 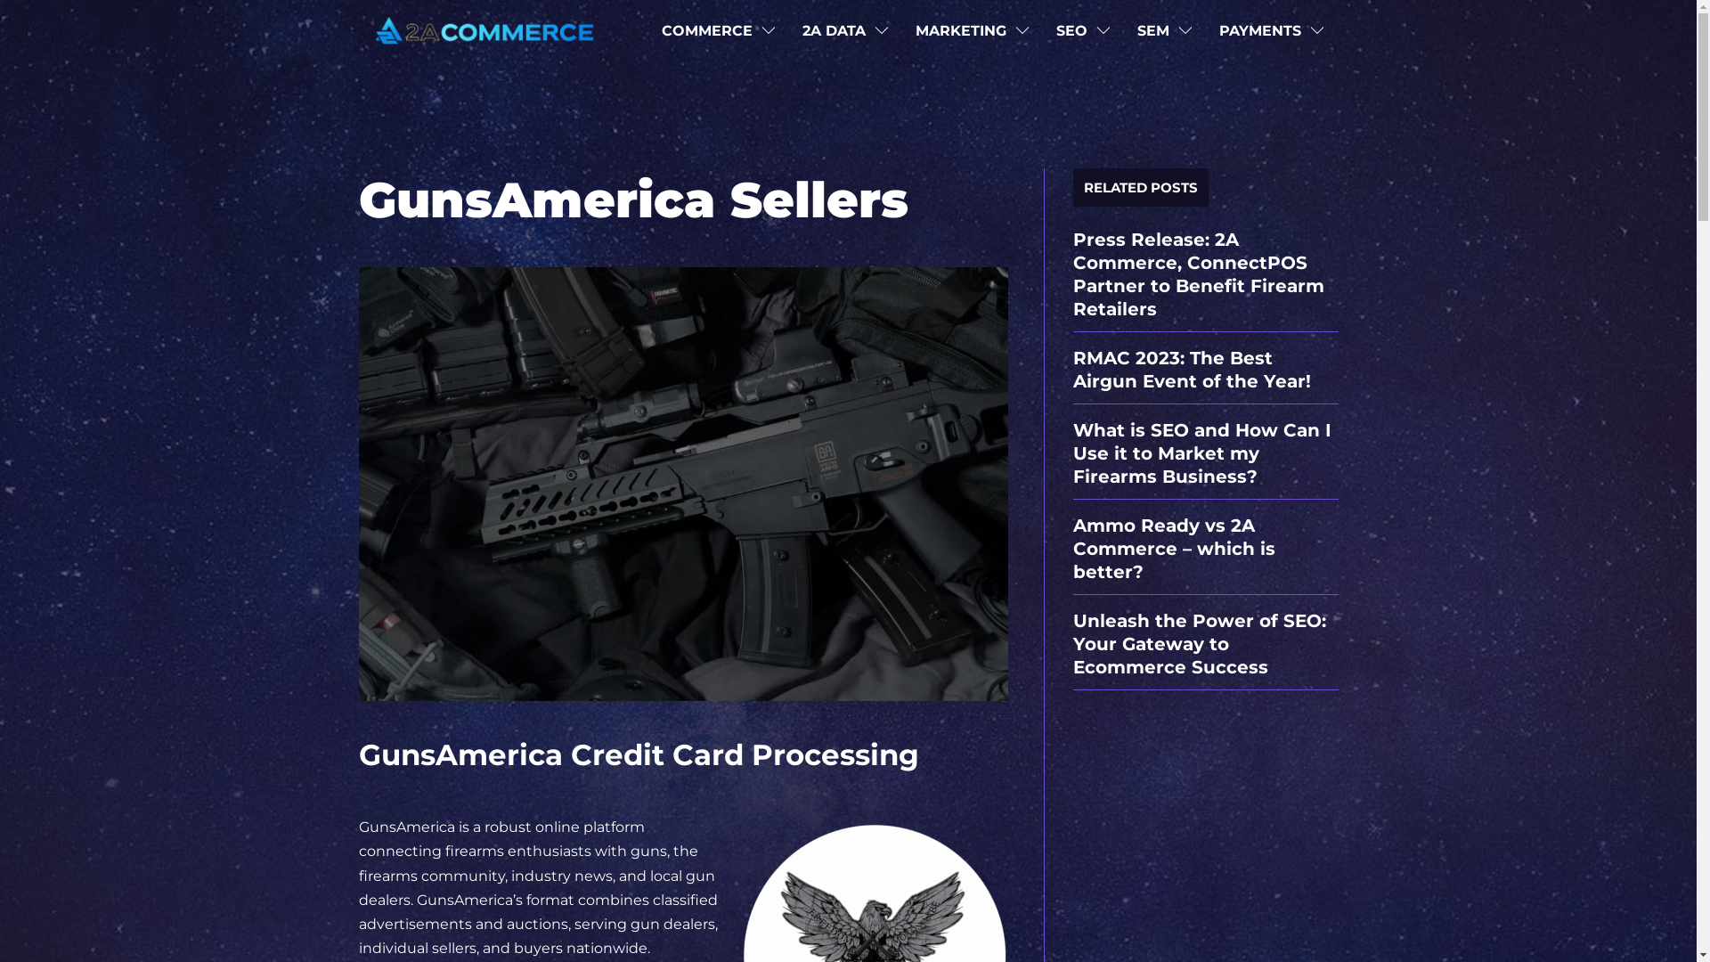 What do you see at coordinates (1199, 644) in the screenshot?
I see `Unleash the Power of SEO: Your Gateway to Ecommerce Success` at bounding box center [1199, 644].